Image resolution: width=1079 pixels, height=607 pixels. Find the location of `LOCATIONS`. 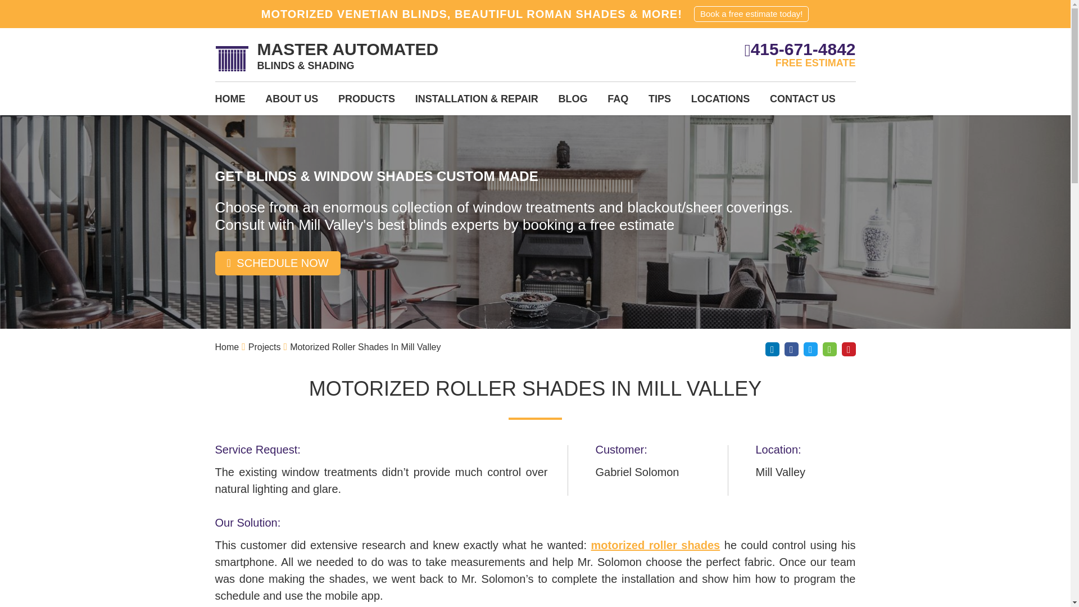

LOCATIONS is located at coordinates (720, 102).